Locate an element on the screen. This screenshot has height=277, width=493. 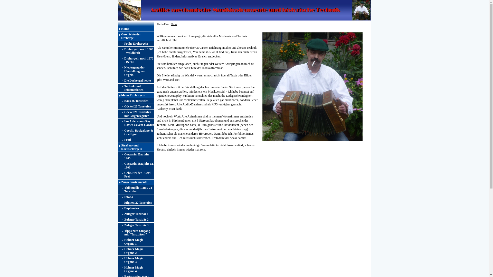
Thibouville-Lamy 24 Tonstufen is located at coordinates (136, 190).